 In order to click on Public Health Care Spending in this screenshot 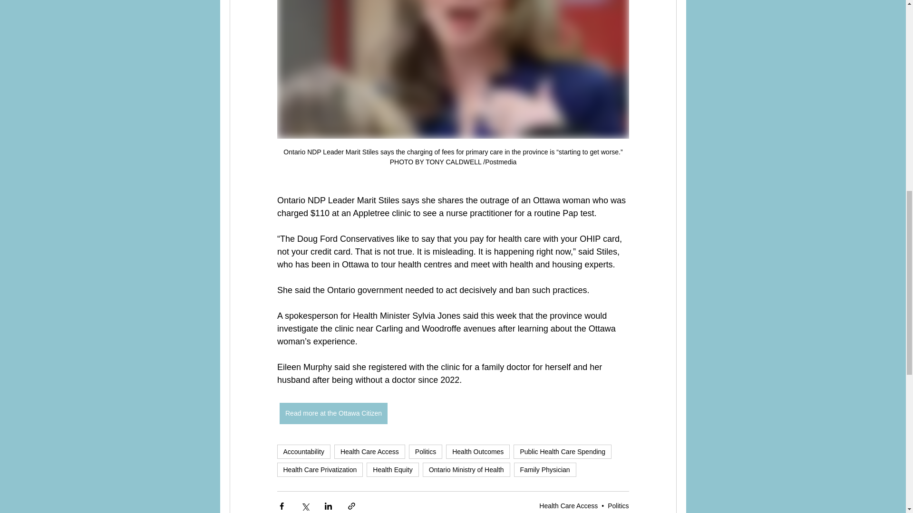, I will do `click(562, 451)`.